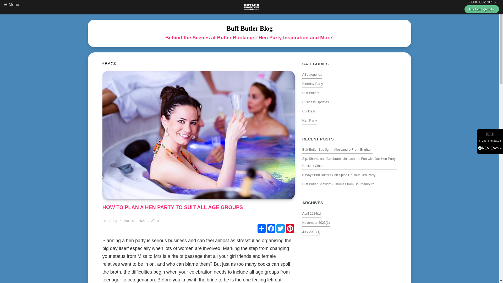  Describe the element at coordinates (315, 102) in the screenshot. I see `Business Updates` at that location.